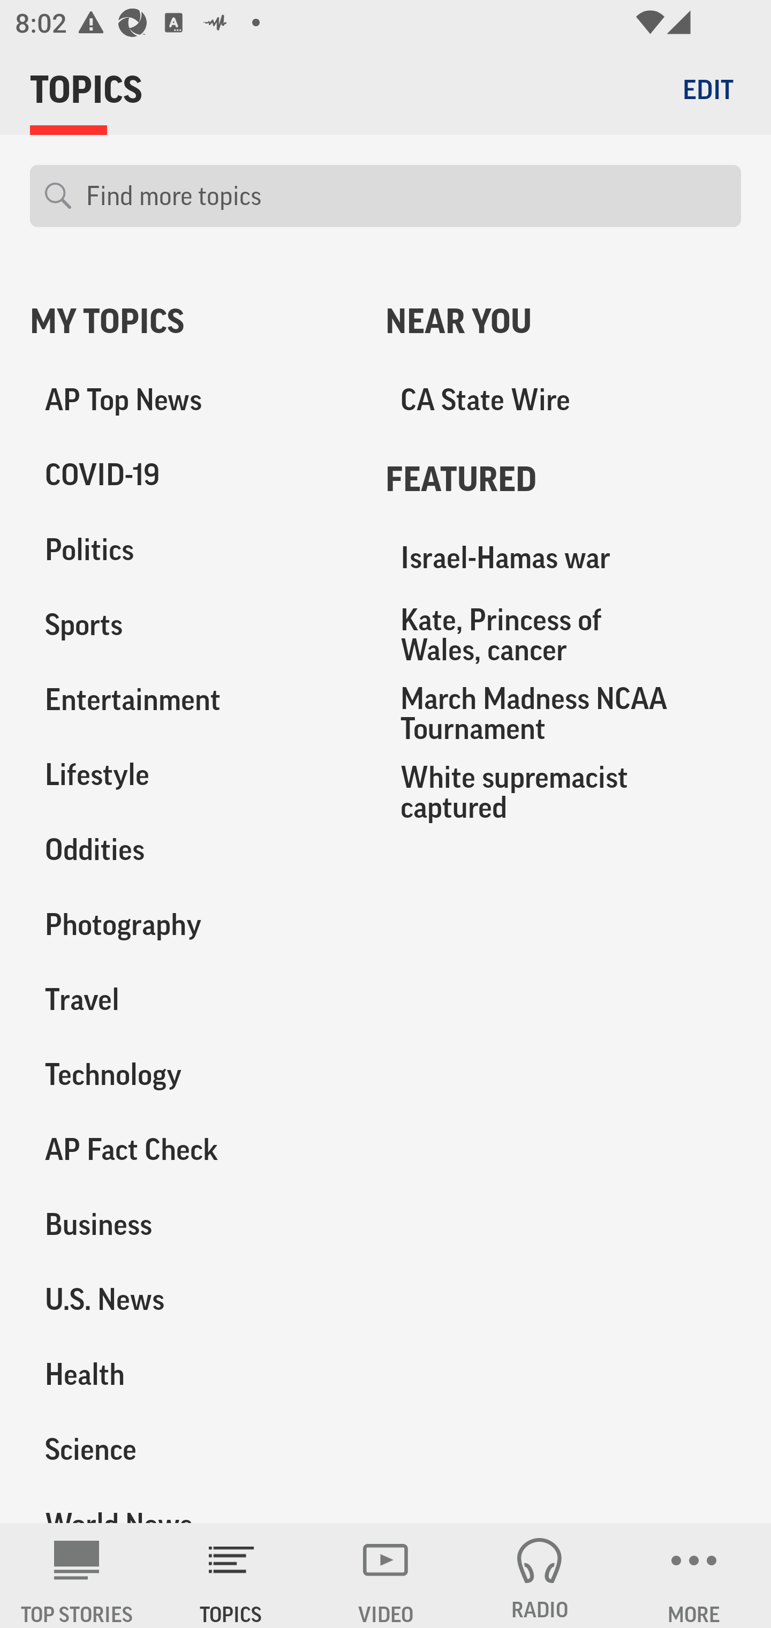 Image resolution: width=771 pixels, height=1628 pixels. Describe the element at coordinates (563, 558) in the screenshot. I see `Israel-Hamas war` at that location.